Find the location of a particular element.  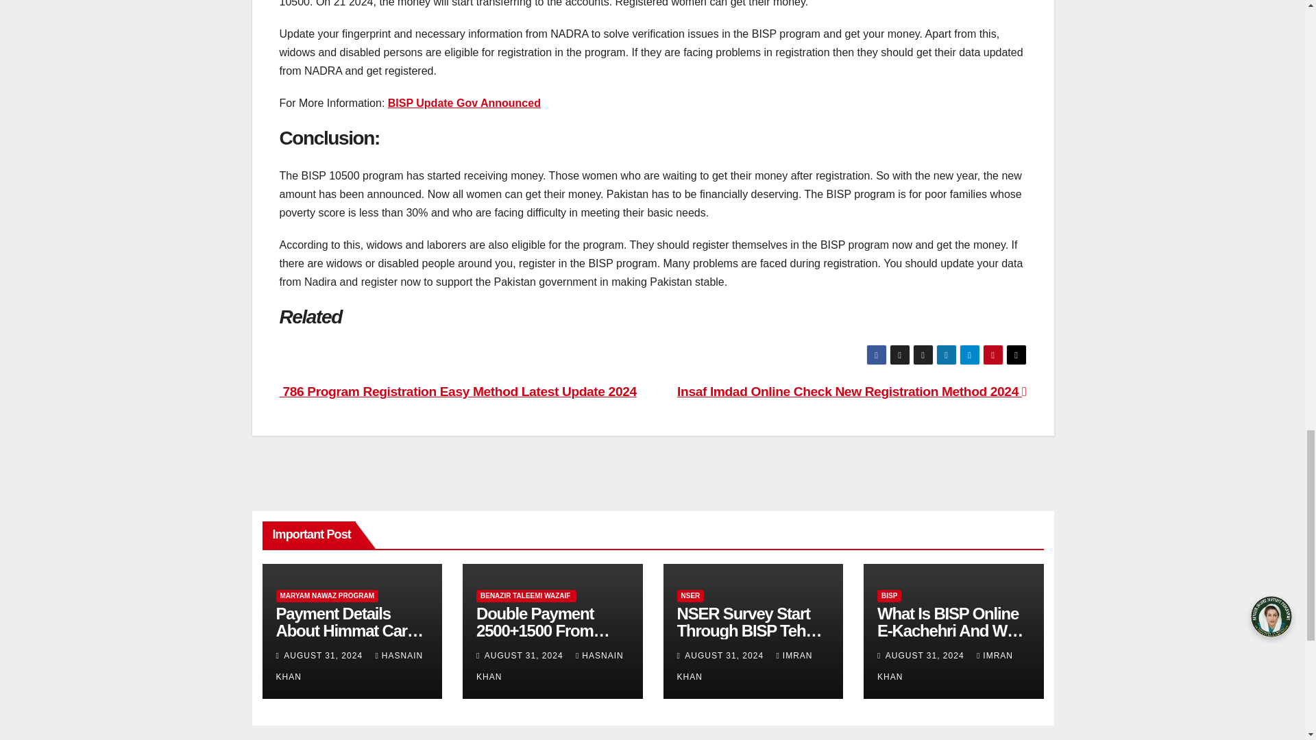

MARYAM NAWAZ PROGRAM is located at coordinates (326, 596).